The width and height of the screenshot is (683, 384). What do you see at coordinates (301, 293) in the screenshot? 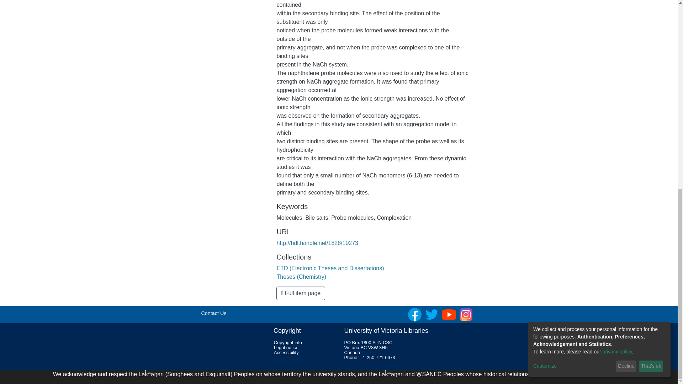
I see `Full item page` at bounding box center [301, 293].